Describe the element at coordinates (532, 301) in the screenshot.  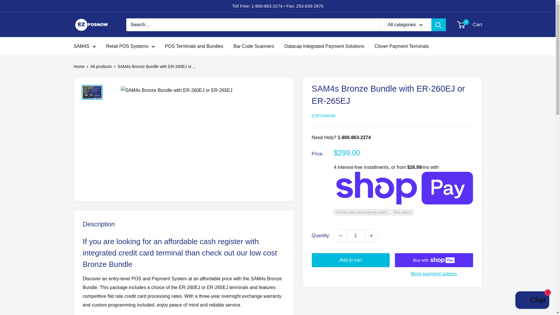
I see `Increase quantity by 1` at that location.